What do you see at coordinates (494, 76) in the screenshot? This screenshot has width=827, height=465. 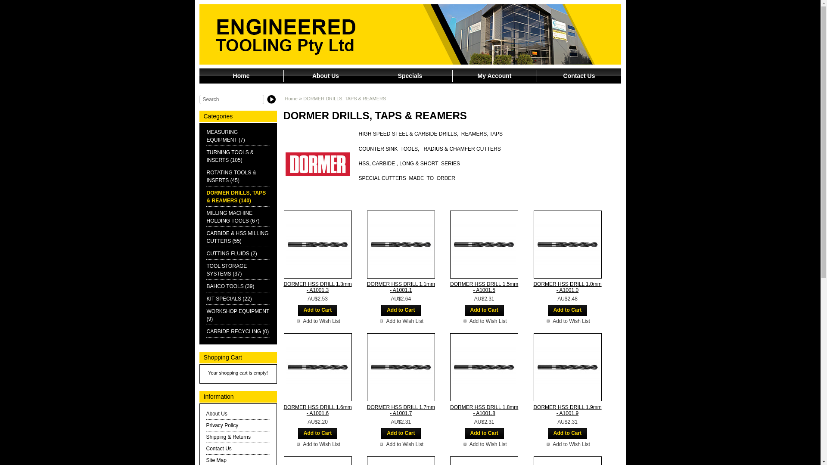 I see `My Account` at bounding box center [494, 76].